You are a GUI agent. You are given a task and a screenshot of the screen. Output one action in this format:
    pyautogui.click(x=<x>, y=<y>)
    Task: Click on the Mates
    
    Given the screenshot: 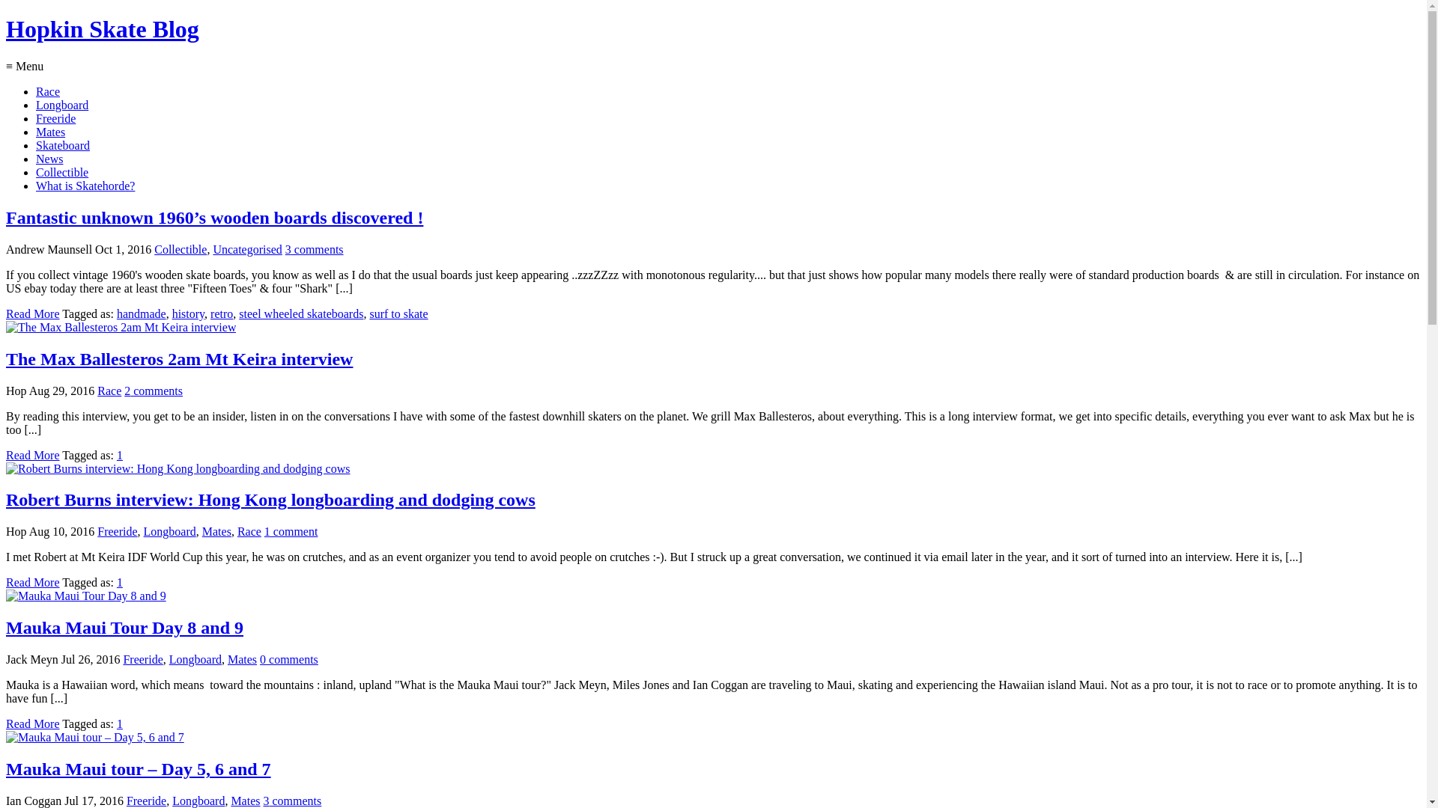 What is the action you would take?
    pyautogui.click(x=51, y=132)
    